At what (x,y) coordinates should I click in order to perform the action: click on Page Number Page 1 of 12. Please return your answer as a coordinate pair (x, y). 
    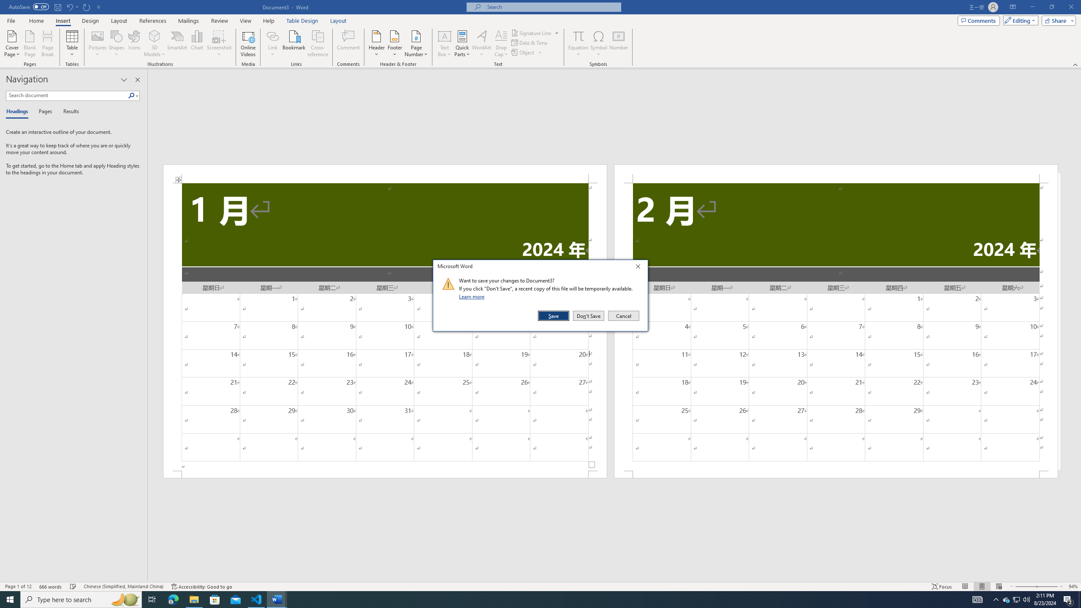
    Looking at the image, I should click on (18, 586).